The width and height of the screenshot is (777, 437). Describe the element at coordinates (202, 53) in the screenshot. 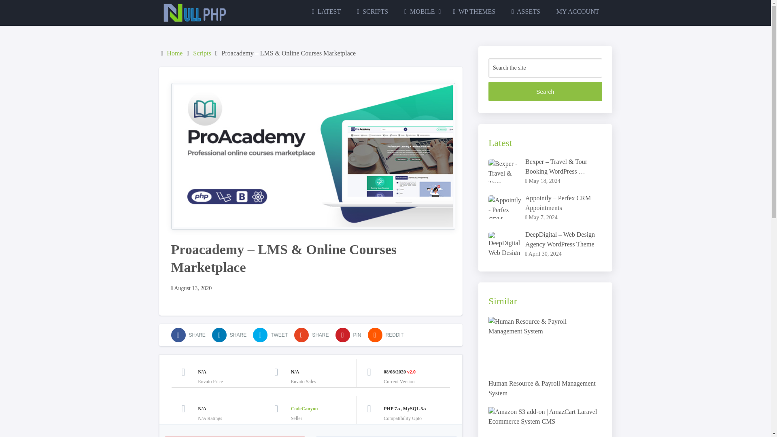

I see `Scripts` at that location.